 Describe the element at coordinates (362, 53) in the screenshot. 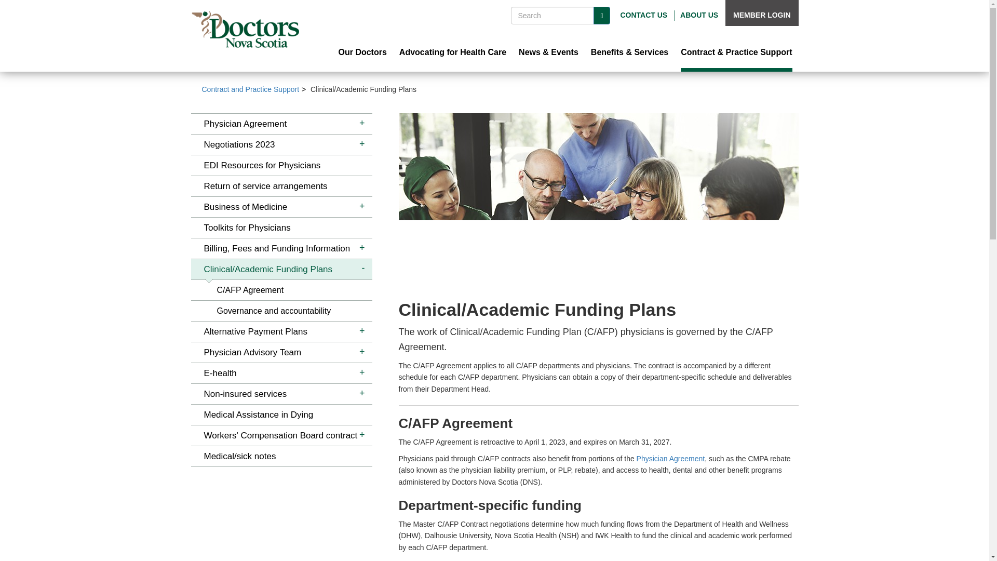

I see `Our Doctors Description` at that location.